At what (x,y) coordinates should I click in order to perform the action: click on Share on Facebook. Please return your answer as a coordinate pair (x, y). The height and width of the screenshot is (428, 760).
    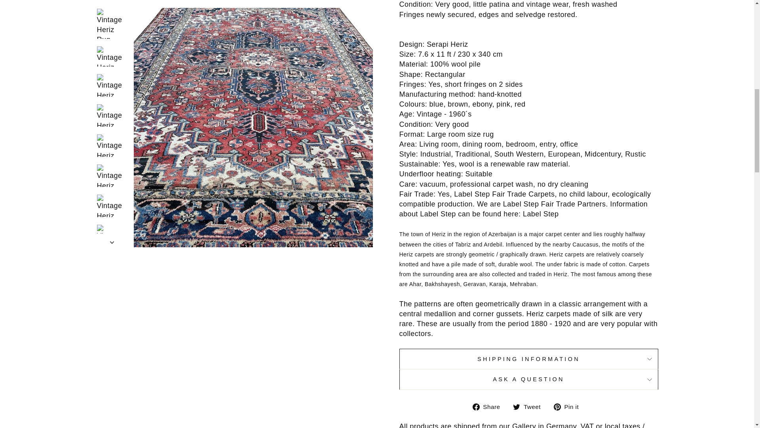
    Looking at the image, I should click on (489, 407).